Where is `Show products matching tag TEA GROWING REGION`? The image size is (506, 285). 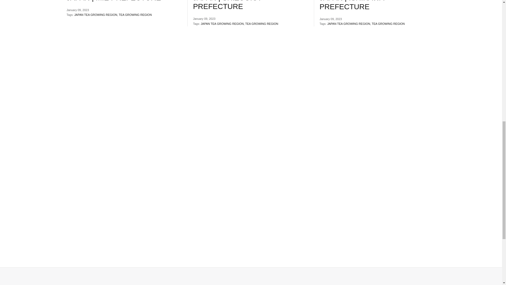
Show products matching tag TEA GROWING REGION is located at coordinates (388, 24).